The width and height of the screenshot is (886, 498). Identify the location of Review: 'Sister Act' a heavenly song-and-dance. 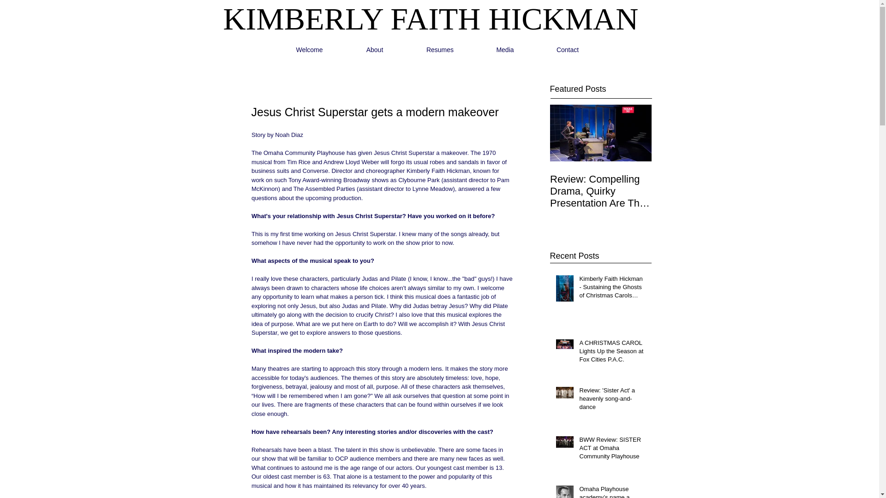
(612, 401).